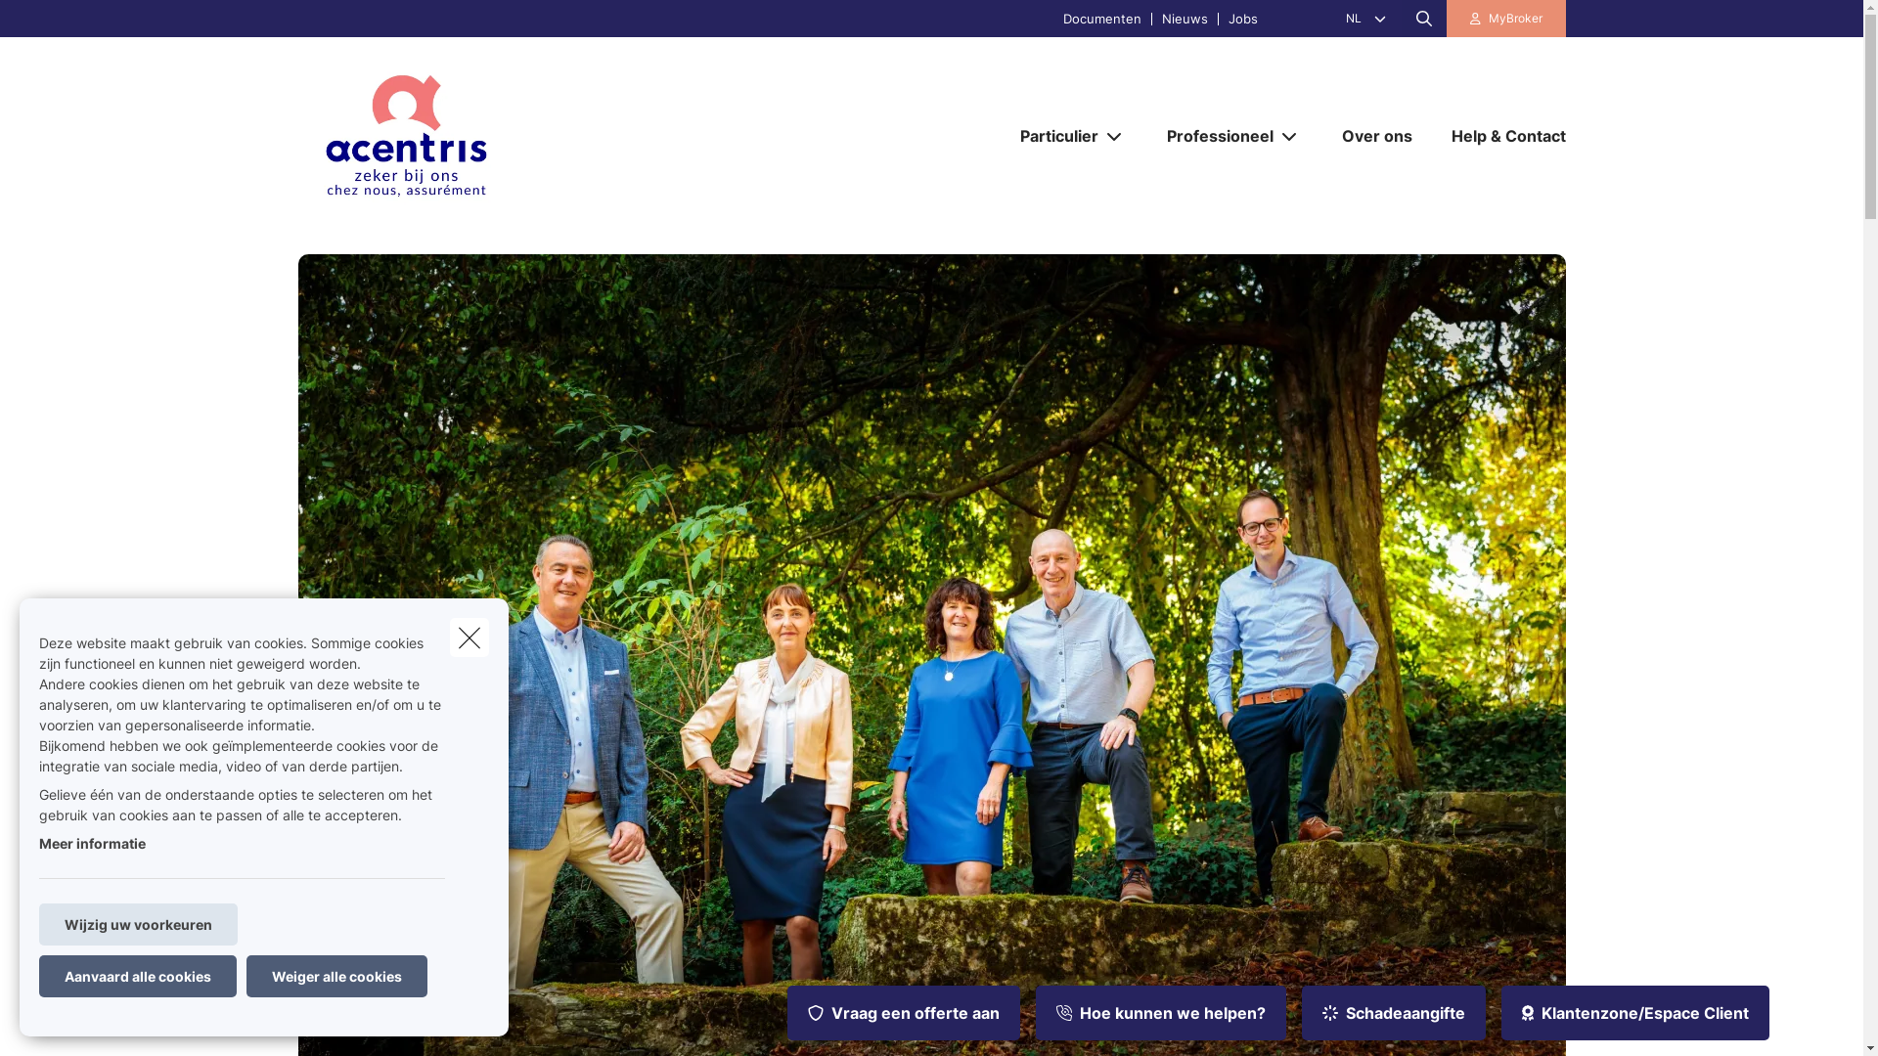 The width and height of the screenshot is (1878, 1056). I want to click on Weiger alle cookies, so click(336, 976).